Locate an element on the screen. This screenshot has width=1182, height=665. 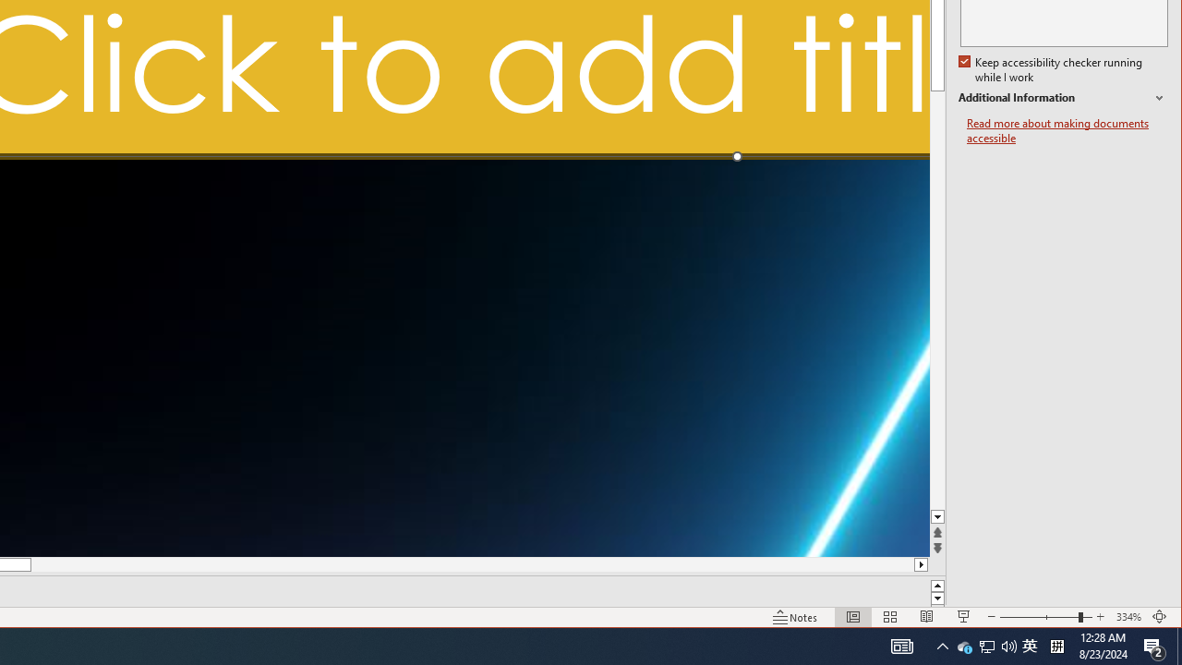
Page down is located at coordinates (938, 316).